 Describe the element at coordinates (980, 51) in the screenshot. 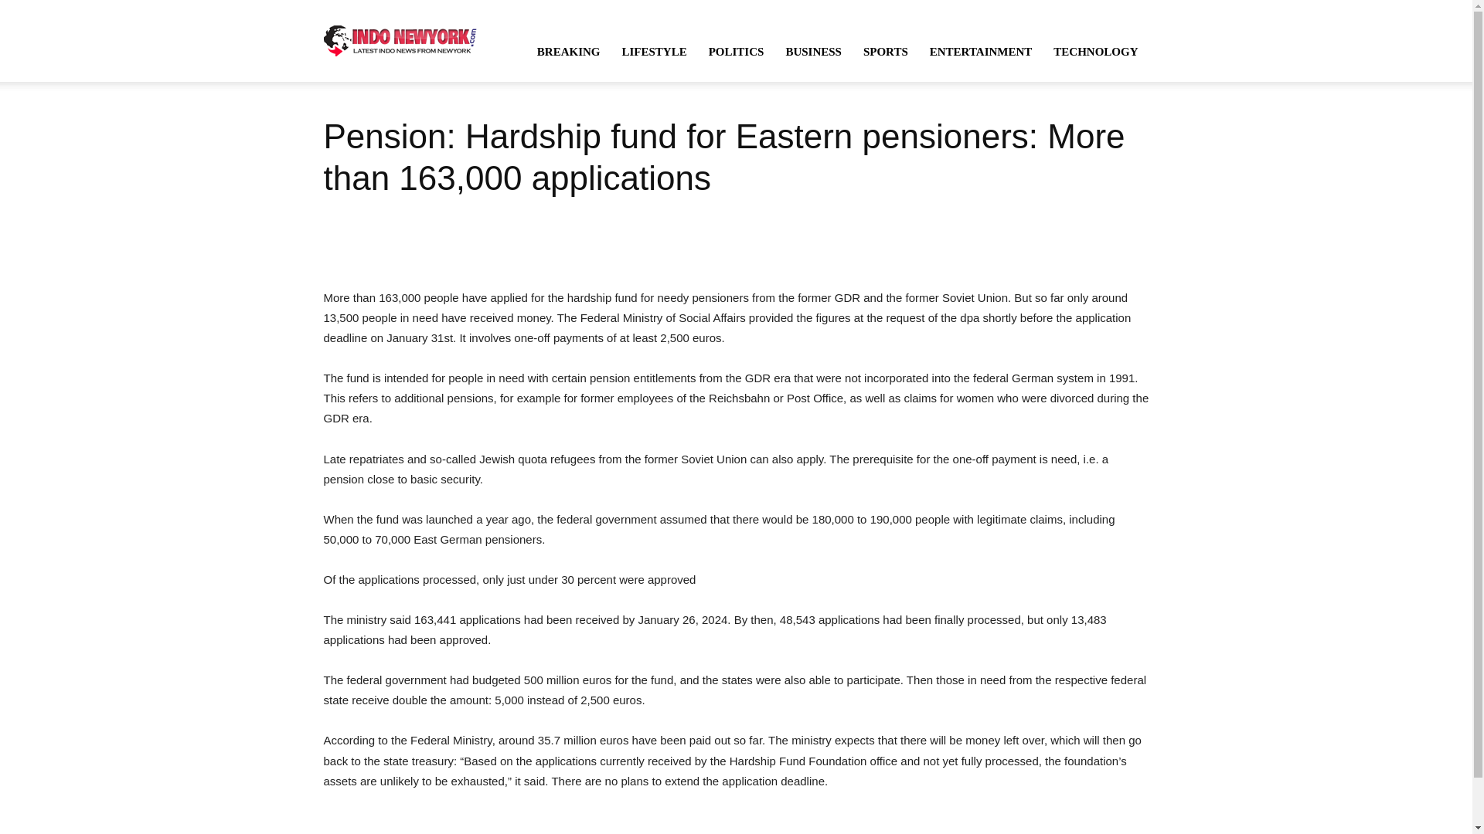

I see `ENTERTAINMENT` at that location.